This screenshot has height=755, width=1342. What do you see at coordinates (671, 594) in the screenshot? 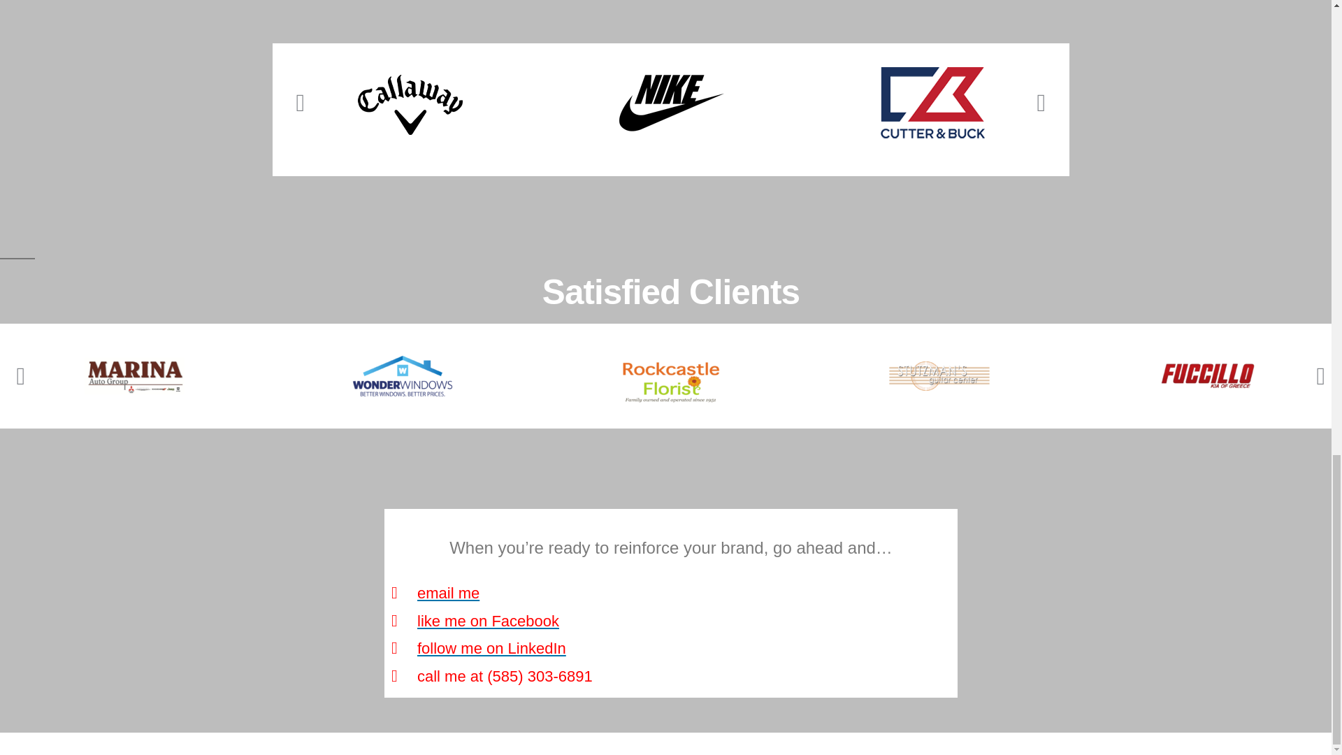
I see `email me` at bounding box center [671, 594].